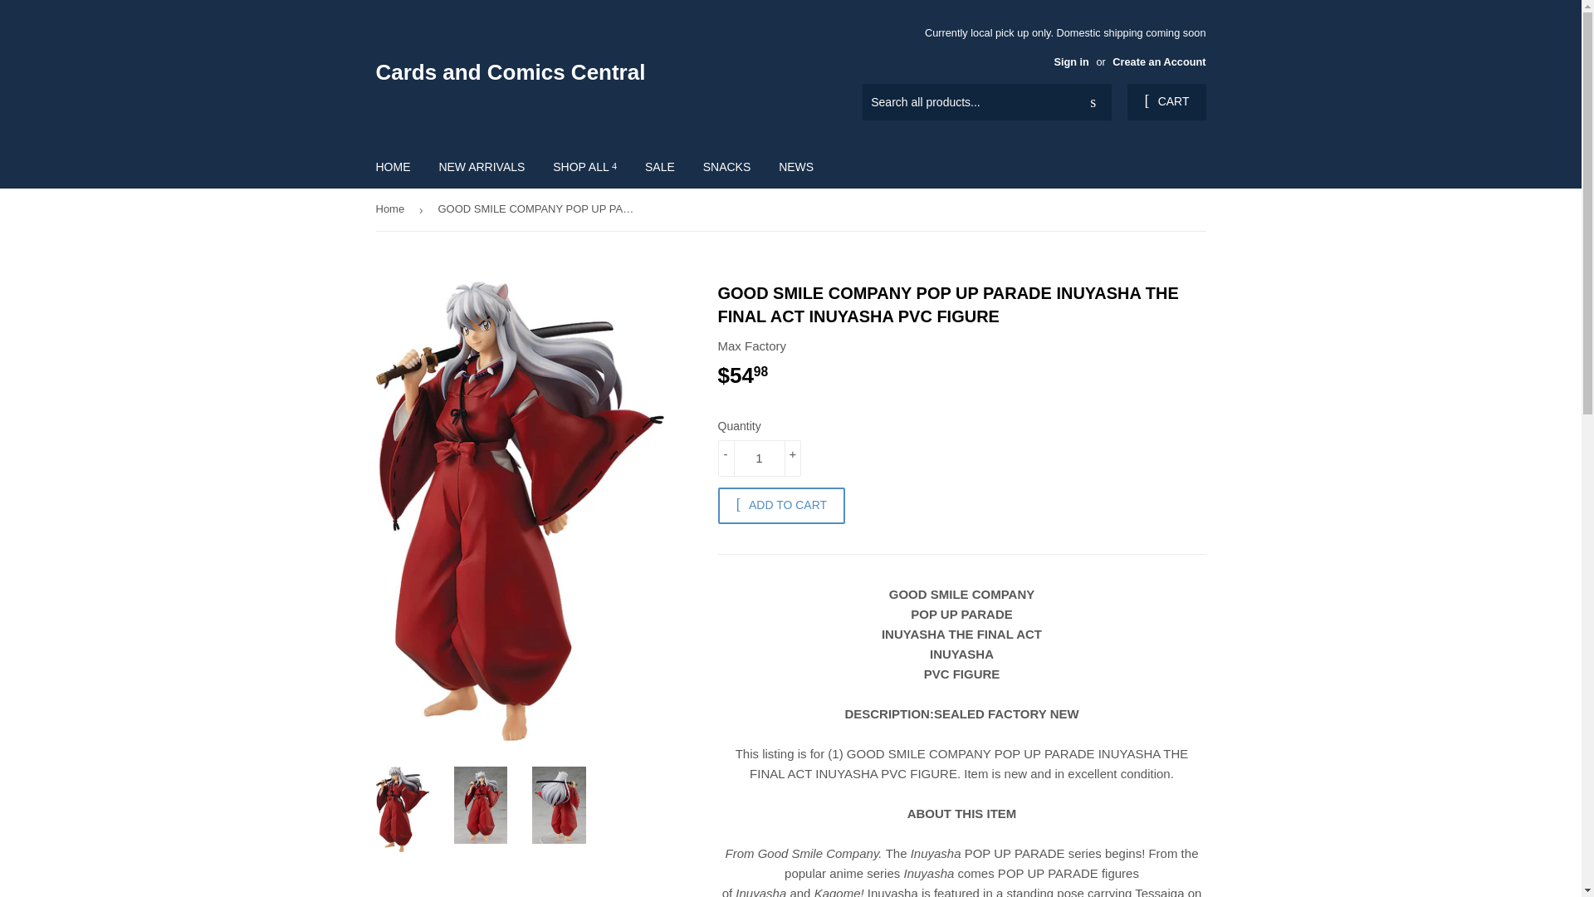 The height and width of the screenshot is (897, 1594). I want to click on Search, so click(1093, 102).